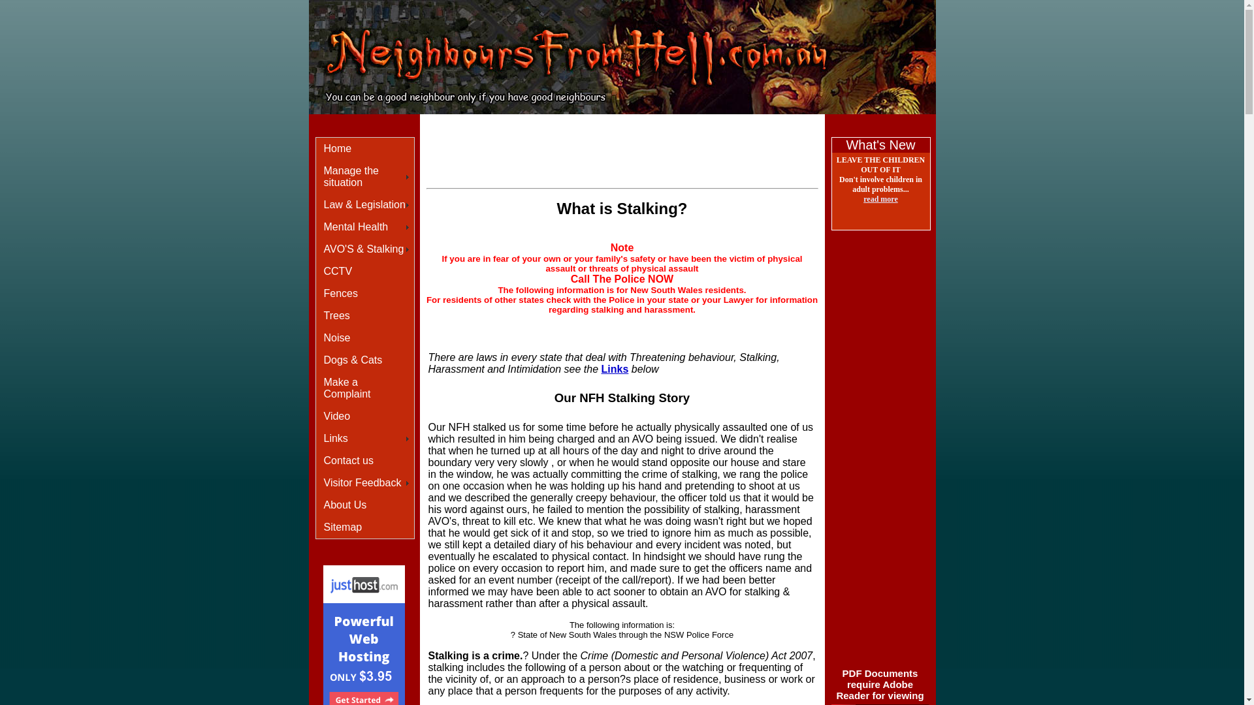  Describe the element at coordinates (365, 388) in the screenshot. I see `Make a Complaint` at that location.